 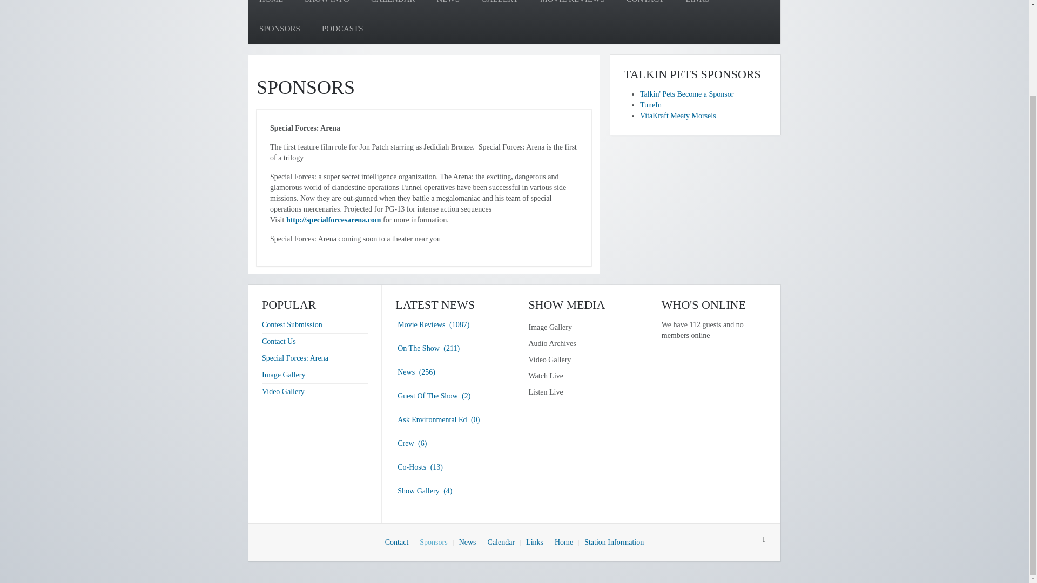 What do you see at coordinates (326, 6) in the screenshot?
I see `SHOW INFO` at bounding box center [326, 6].